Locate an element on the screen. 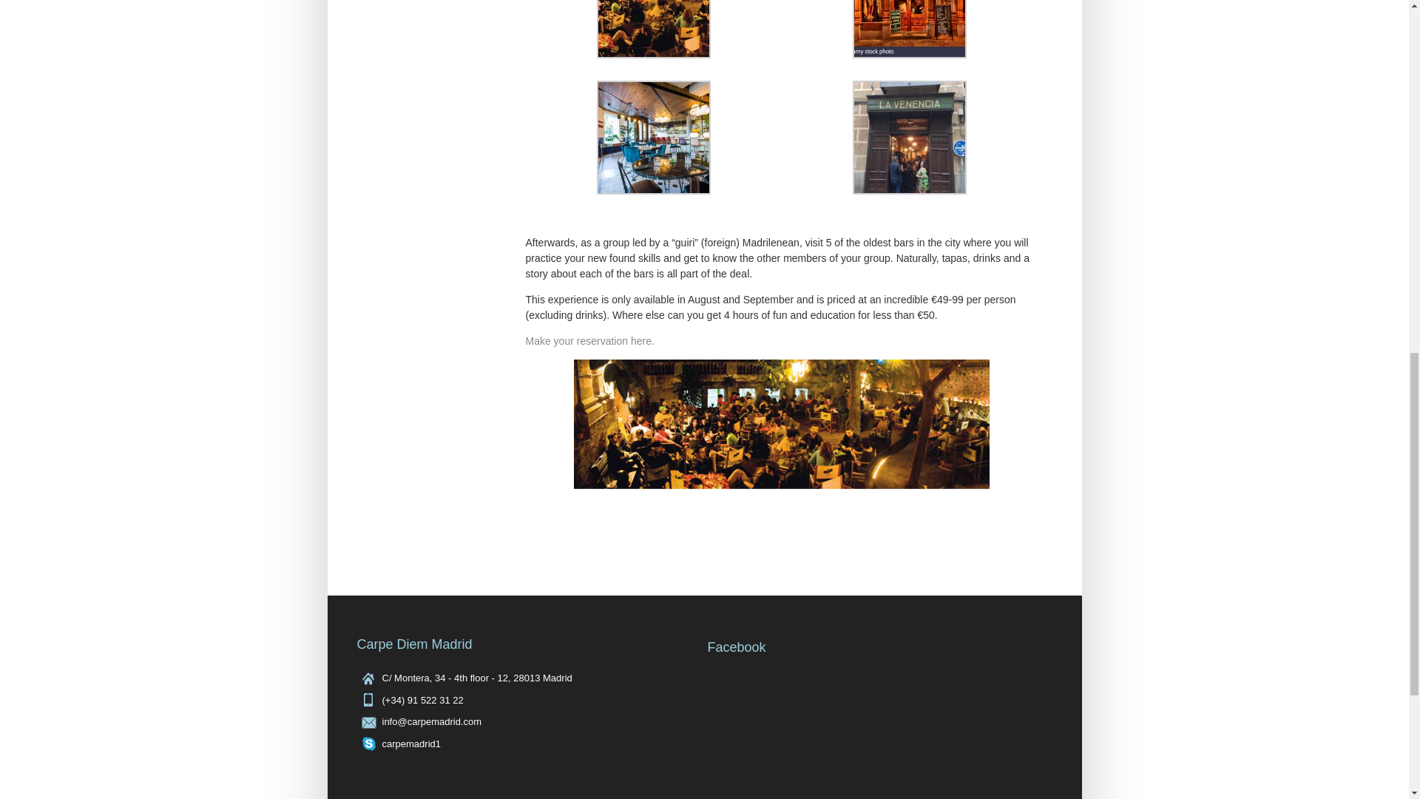 The height and width of the screenshot is (799, 1420). Book your Spanish and historic bar tour experience is located at coordinates (589, 340).